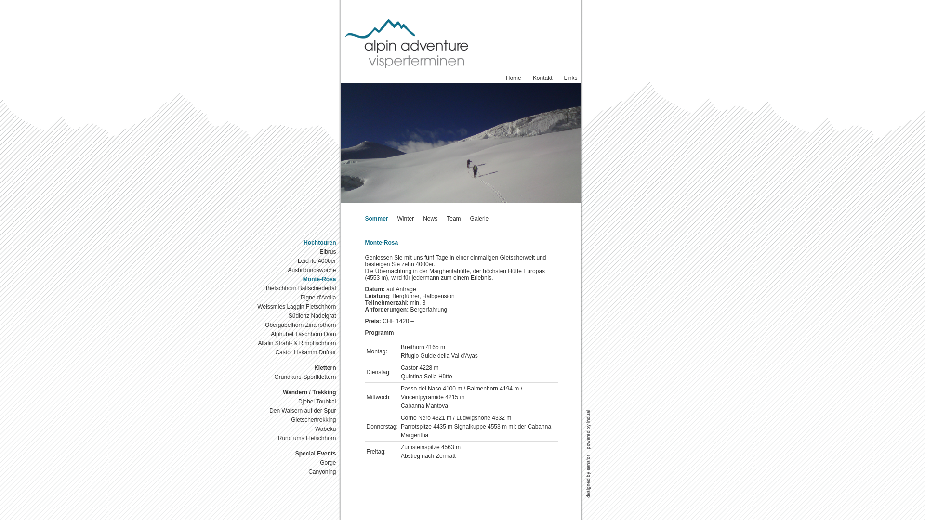  I want to click on Canyoning, so click(294, 472).